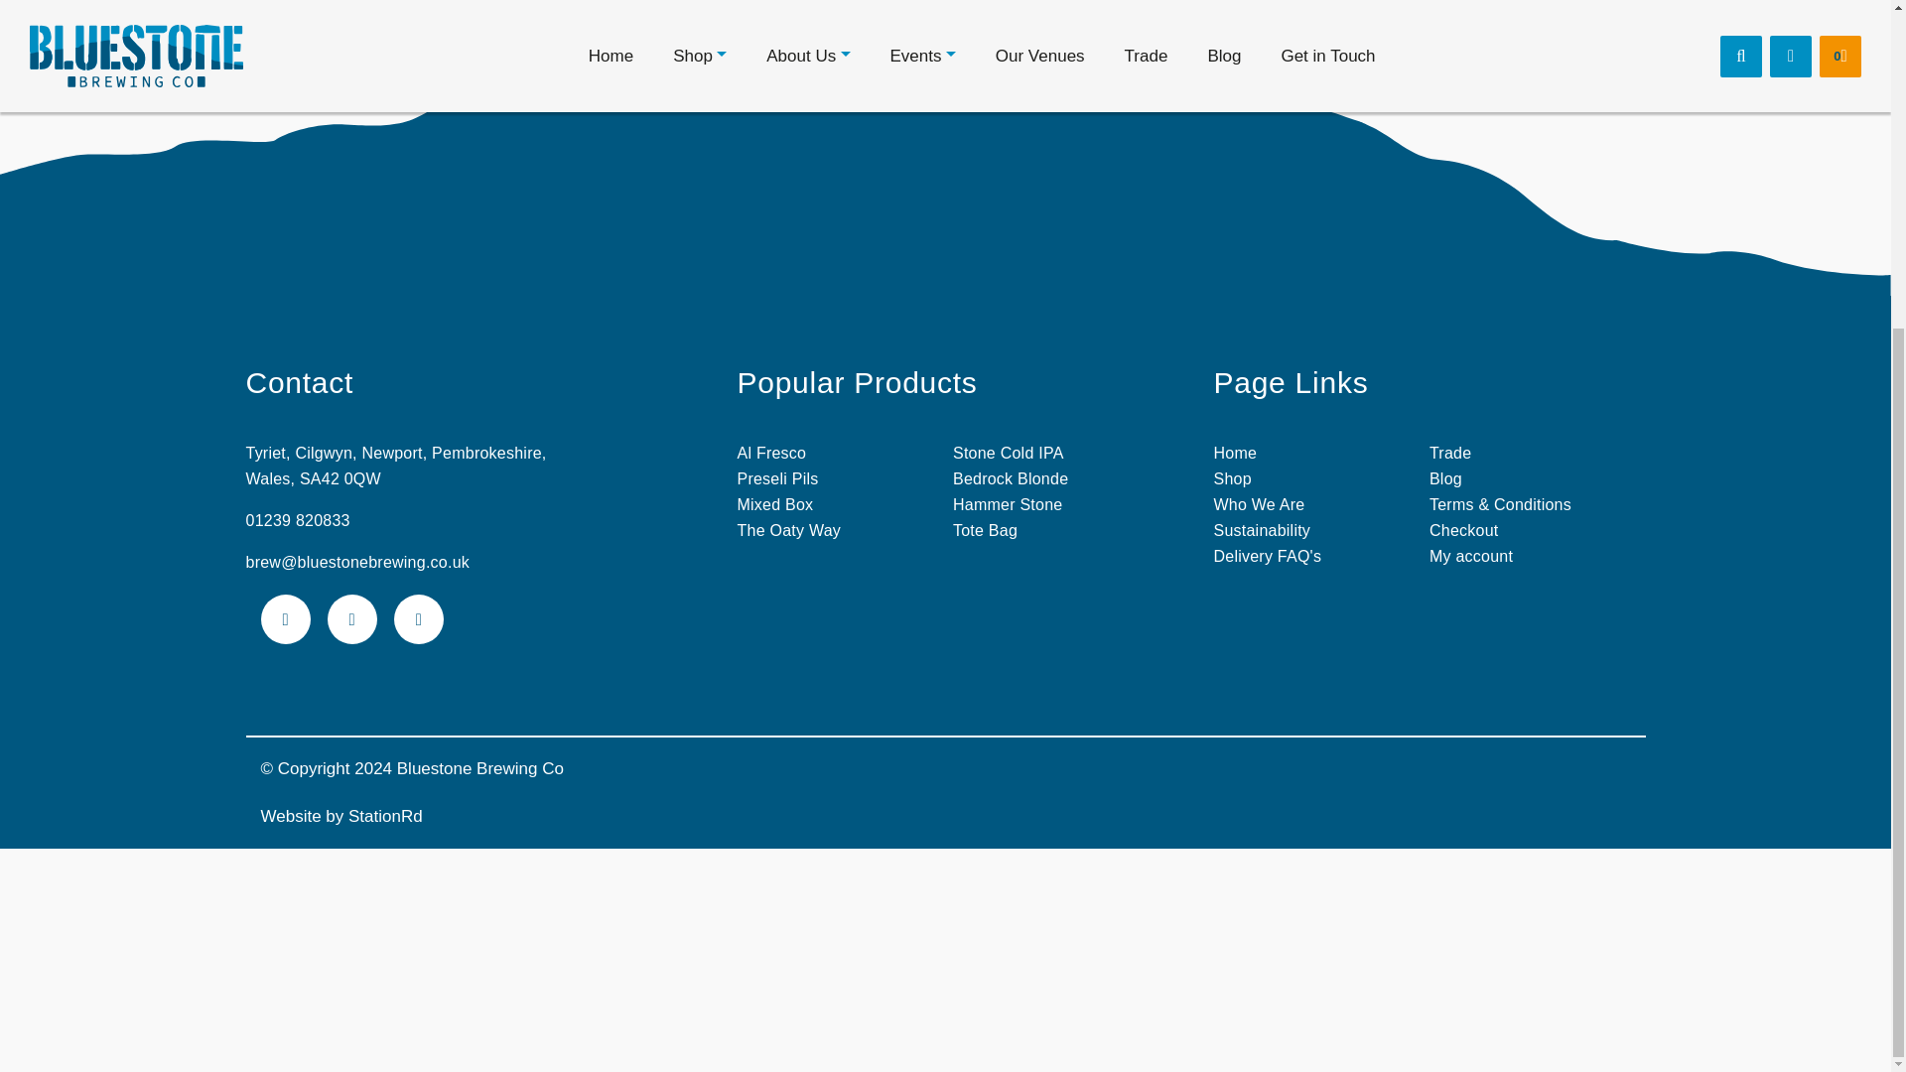 The width and height of the screenshot is (1906, 1072). What do you see at coordinates (788, 530) in the screenshot?
I see `The Oaty Way` at bounding box center [788, 530].